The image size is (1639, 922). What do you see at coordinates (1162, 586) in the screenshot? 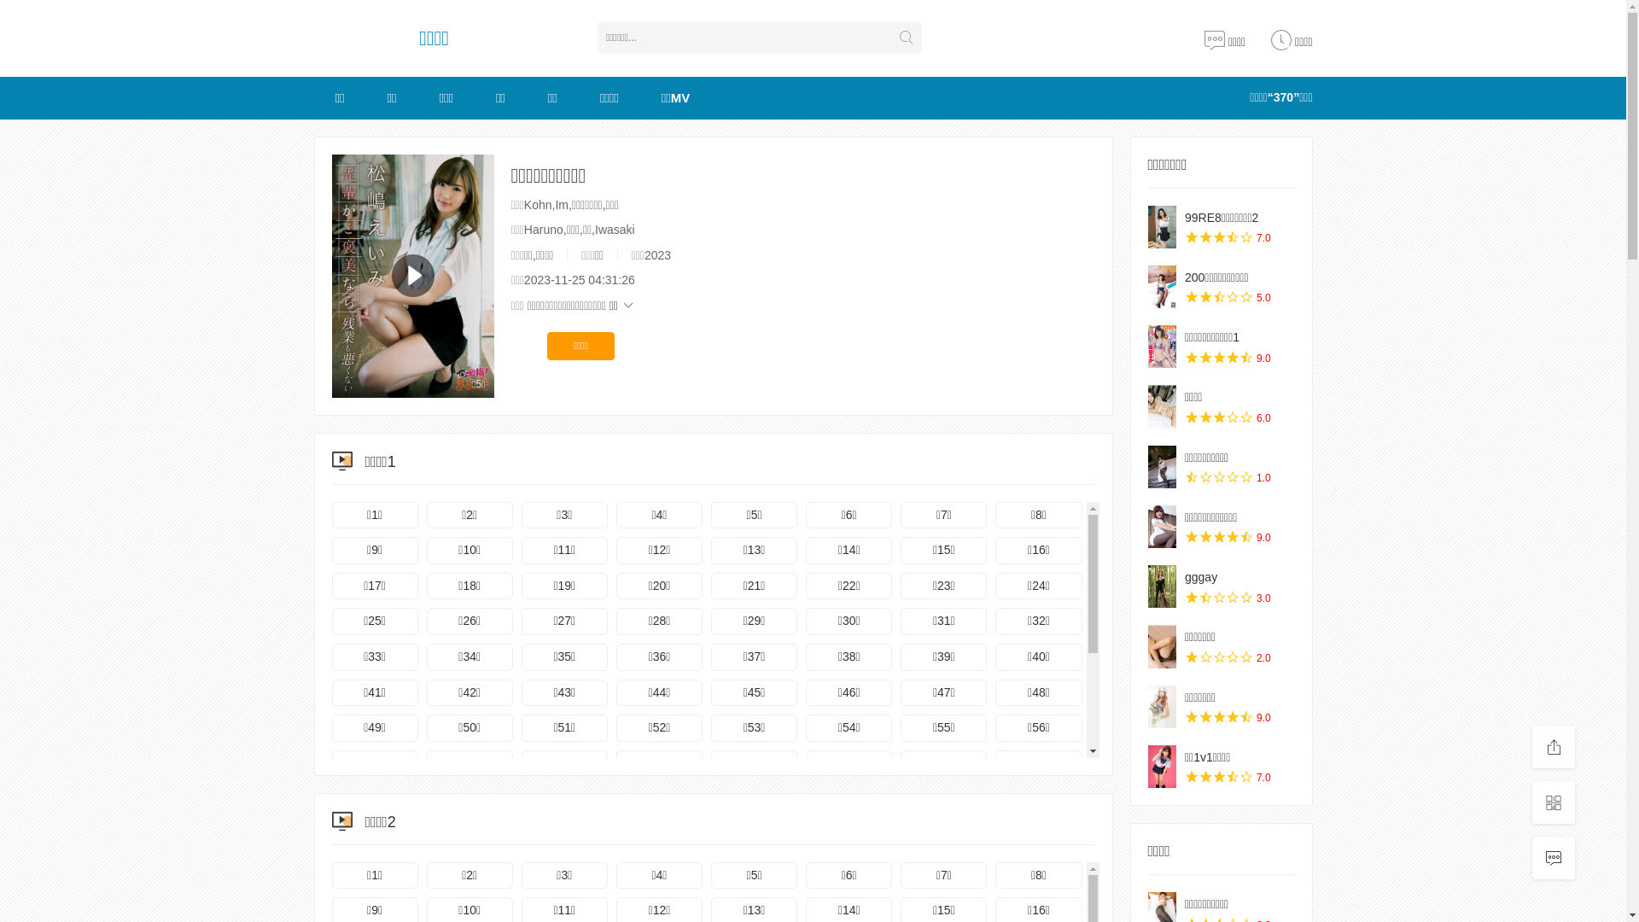
I see `gggay` at bounding box center [1162, 586].